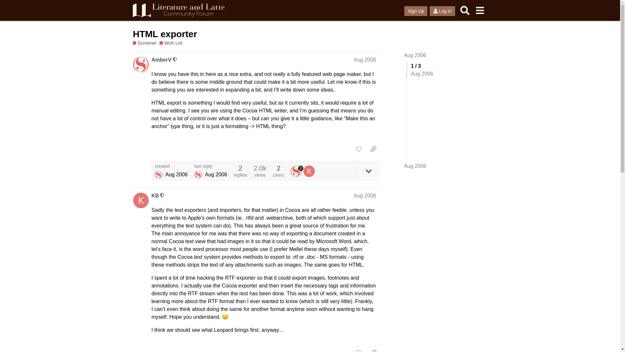  I want to click on Wish List, so click(171, 43).